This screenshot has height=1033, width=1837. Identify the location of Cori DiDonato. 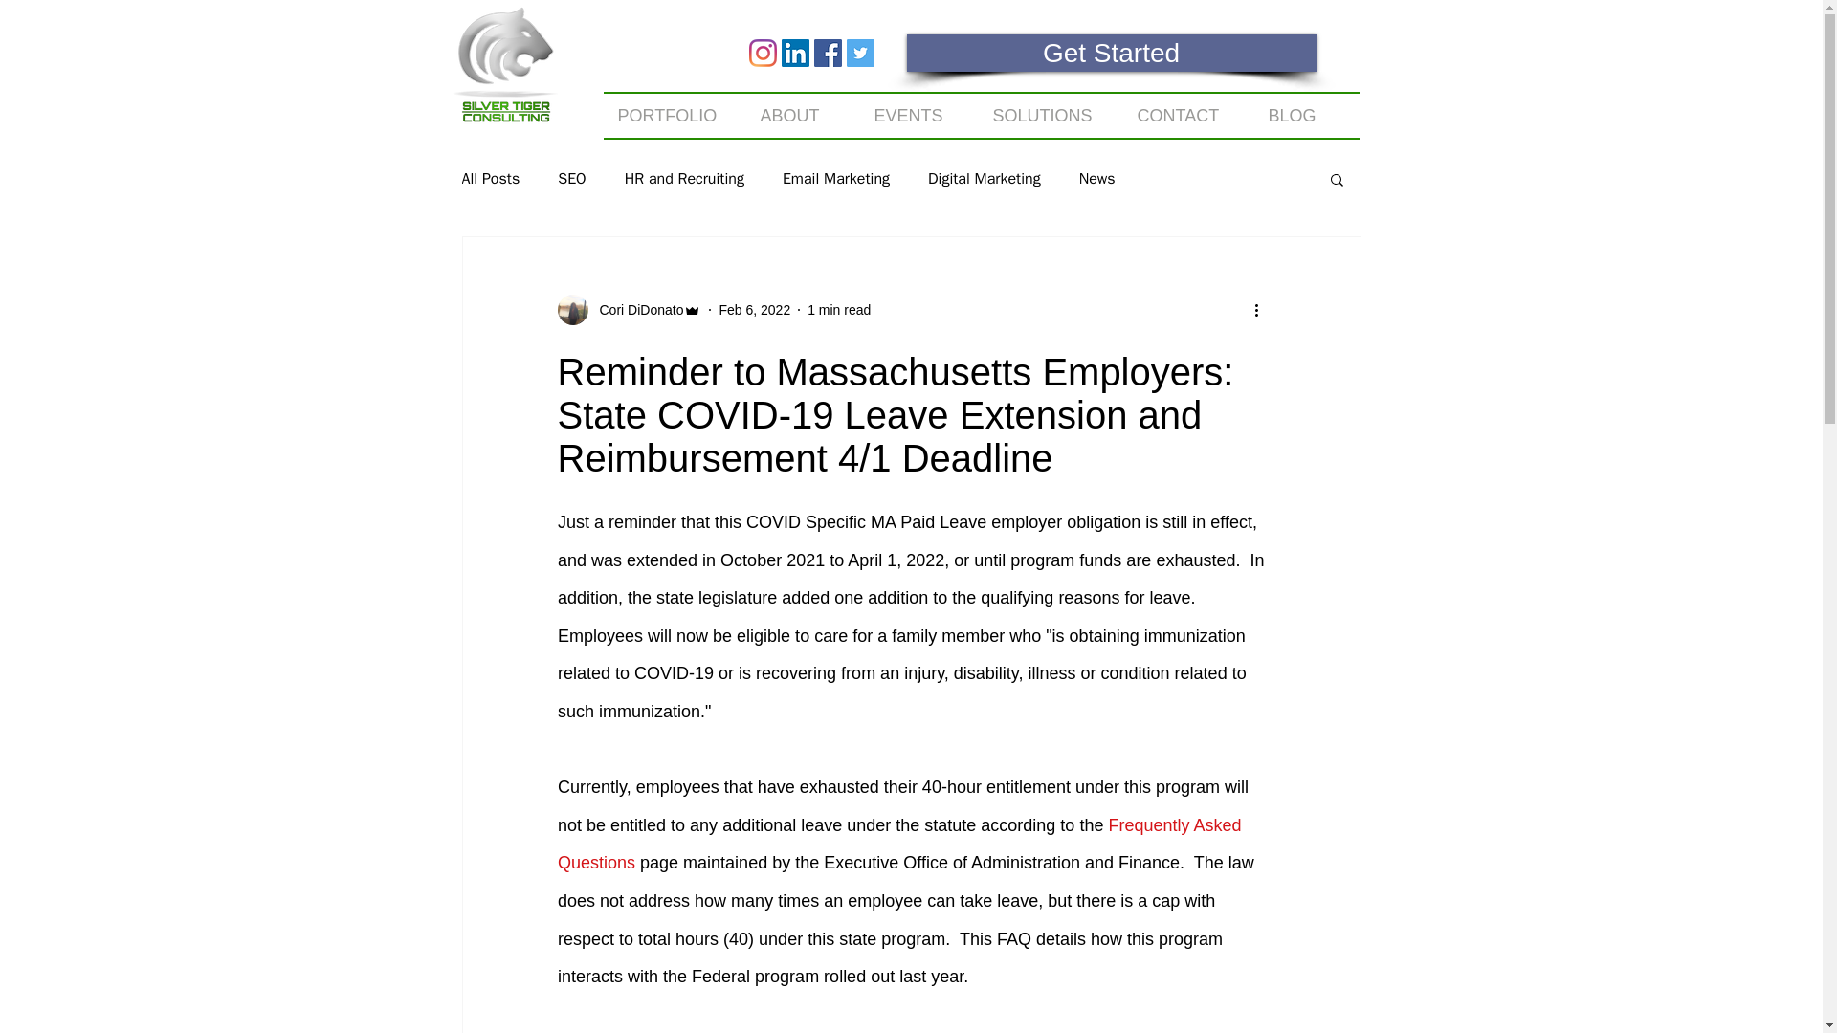
(629, 310).